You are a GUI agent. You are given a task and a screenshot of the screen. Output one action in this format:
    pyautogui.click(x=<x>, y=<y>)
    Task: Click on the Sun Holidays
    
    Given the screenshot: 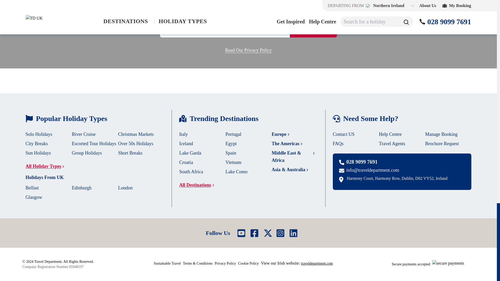 What is the action you would take?
    pyautogui.click(x=38, y=153)
    